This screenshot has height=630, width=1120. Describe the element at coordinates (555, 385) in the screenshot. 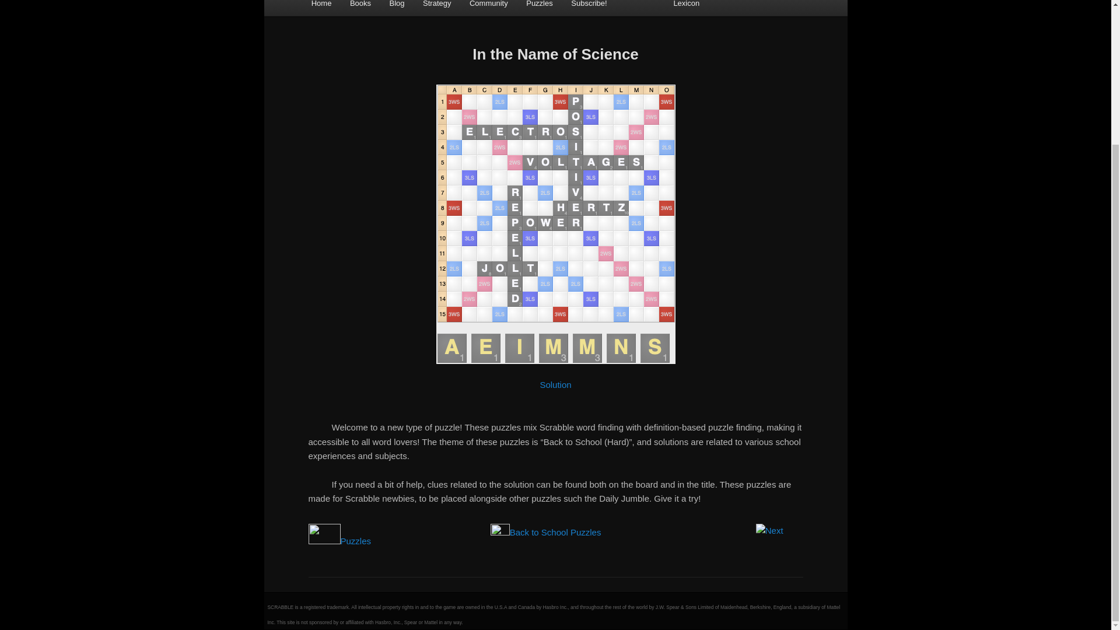

I see `Solution` at that location.